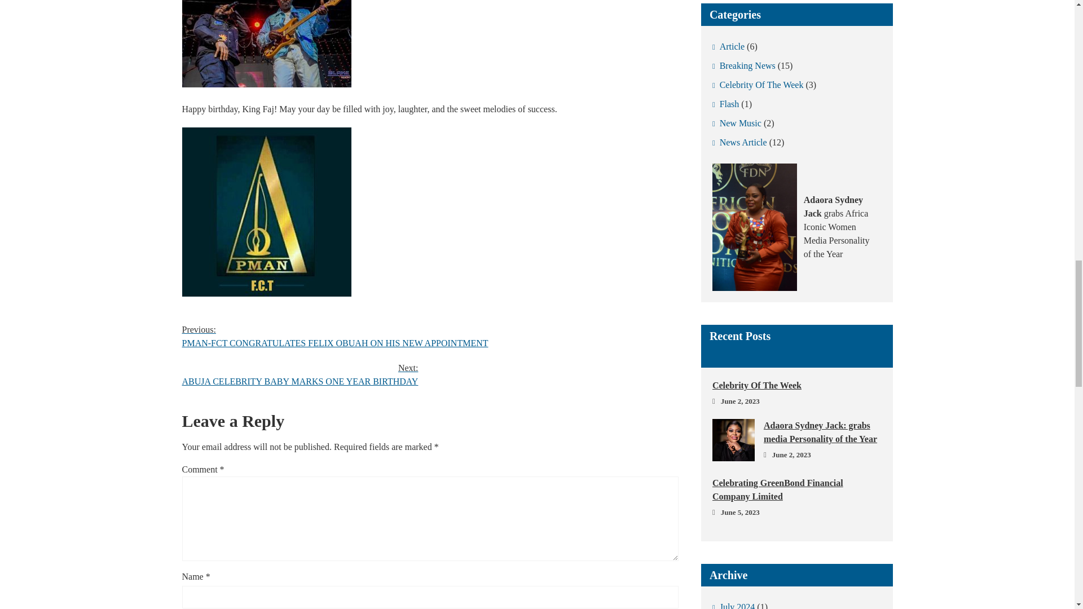 The width and height of the screenshot is (1083, 609). What do you see at coordinates (743, 65) in the screenshot?
I see `Adaora Sydney Jack: grabs media Personality of the Year` at bounding box center [743, 65].